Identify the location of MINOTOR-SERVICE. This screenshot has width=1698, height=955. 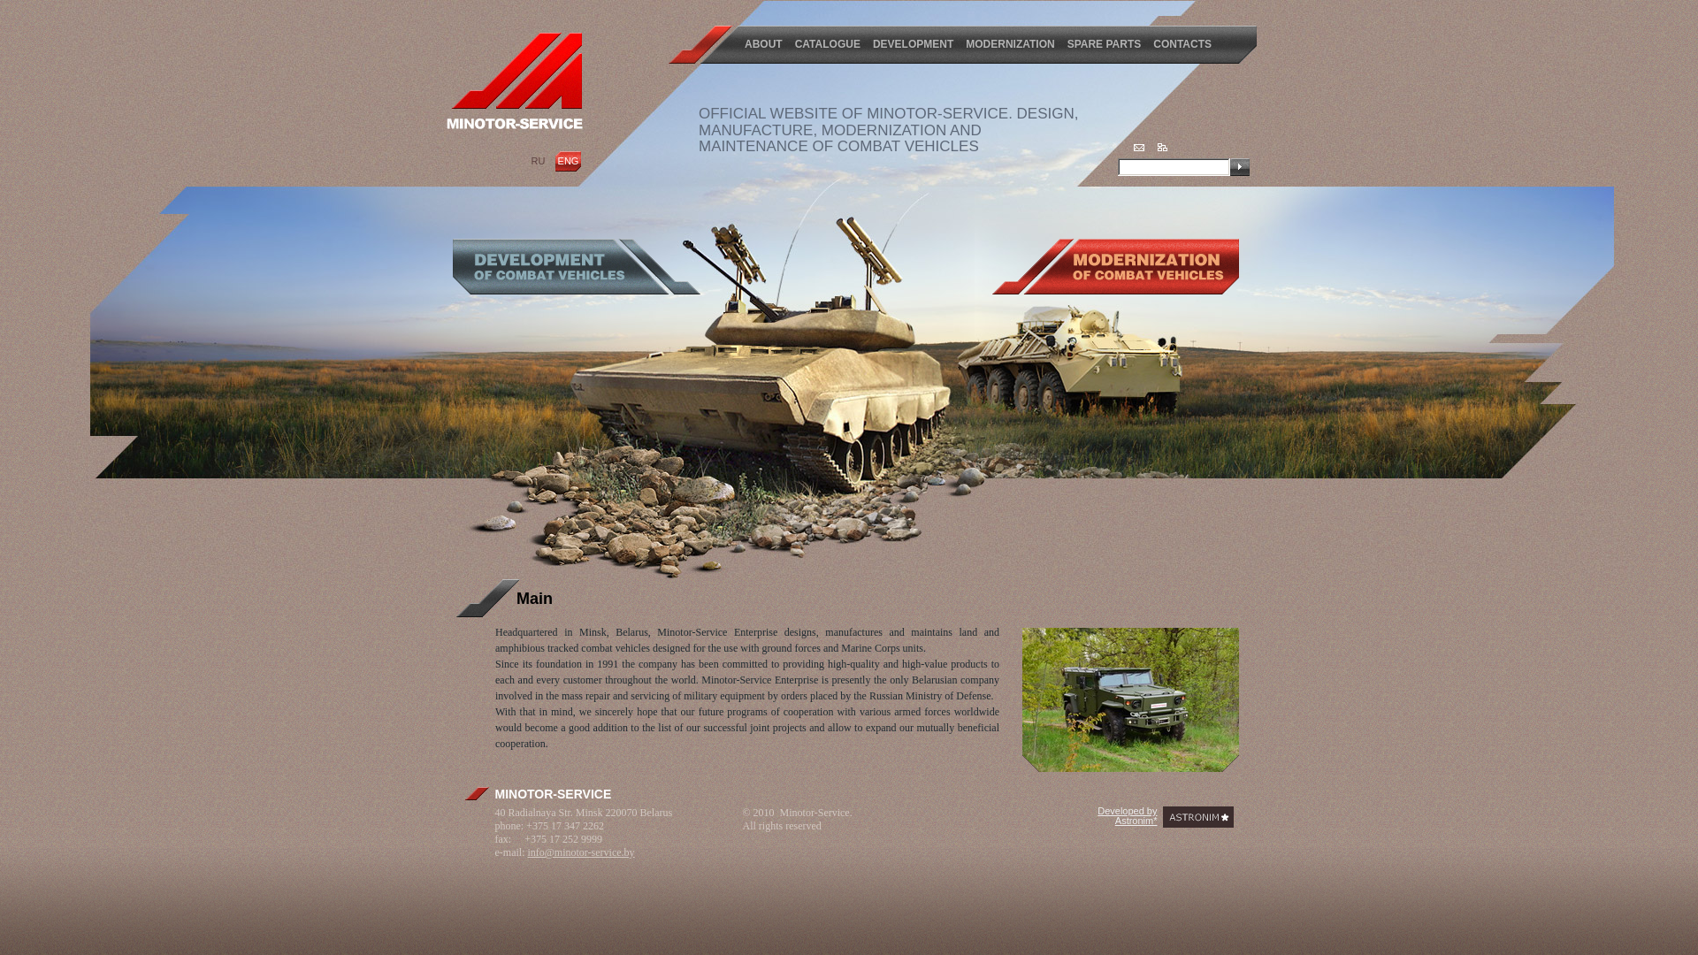
(515, 81).